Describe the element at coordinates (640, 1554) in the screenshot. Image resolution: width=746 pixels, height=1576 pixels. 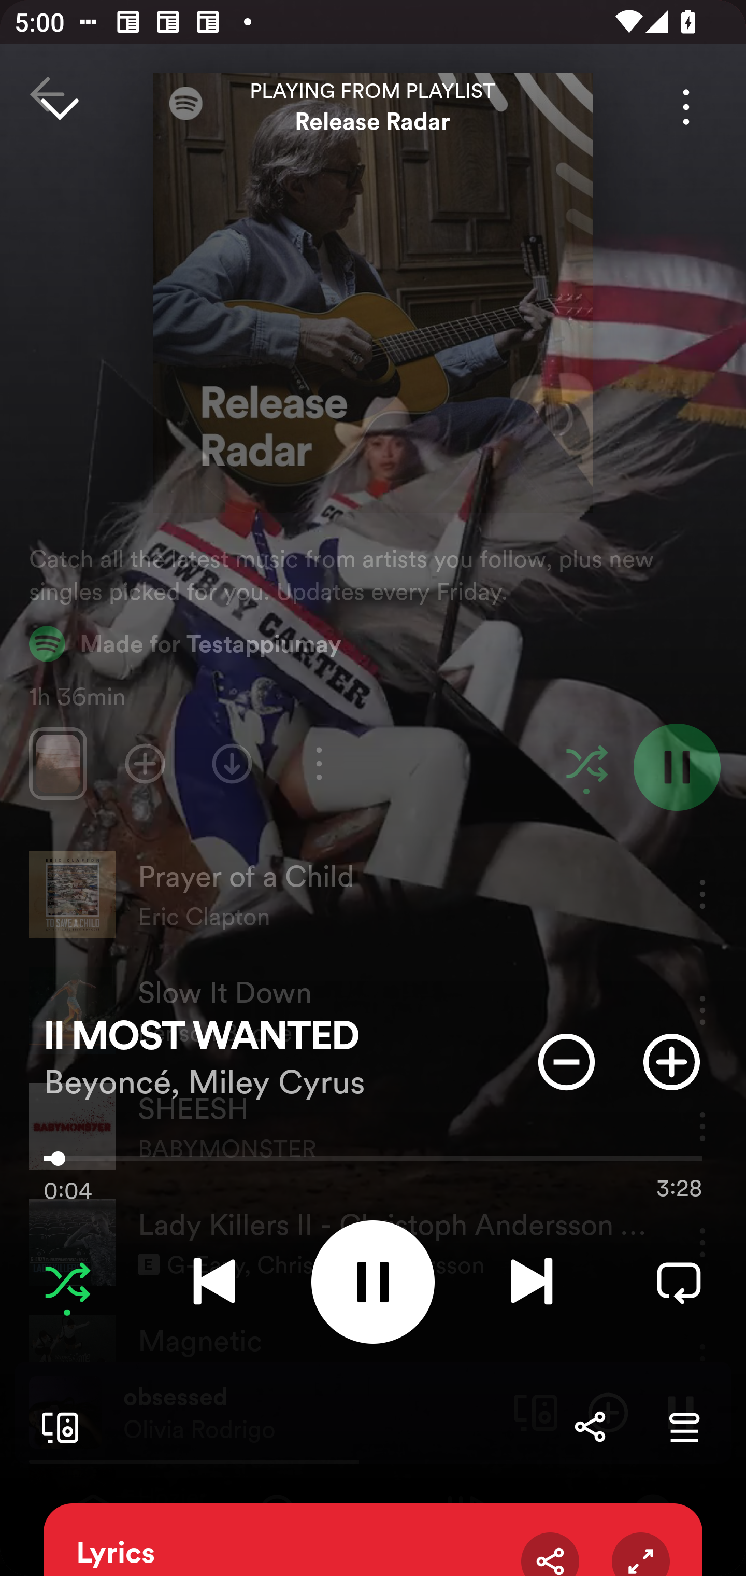
I see `Expand` at that location.